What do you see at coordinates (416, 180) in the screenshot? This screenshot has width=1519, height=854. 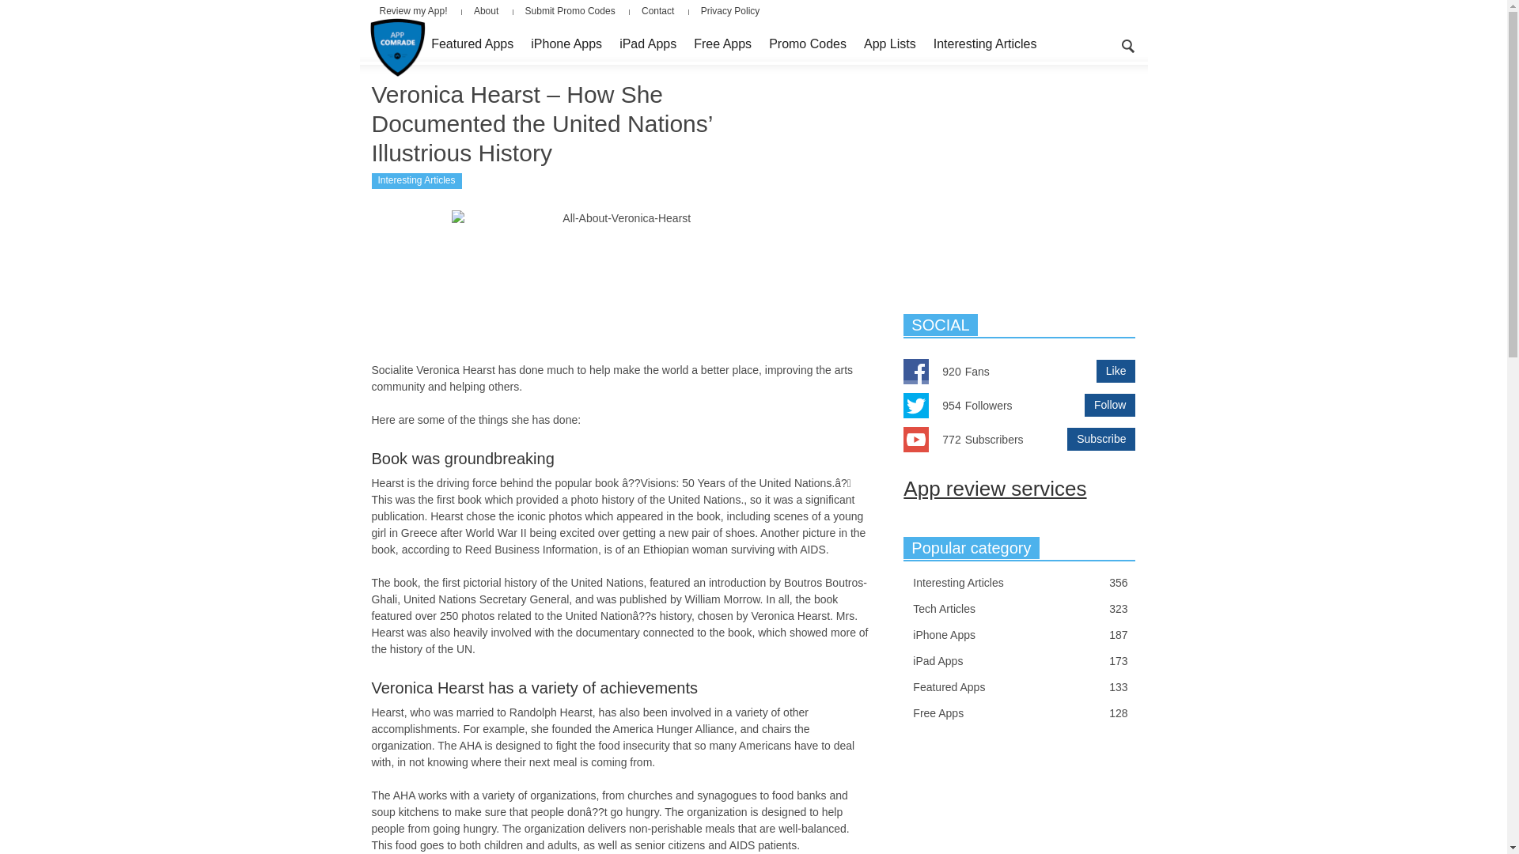 I see `Interesting Articles` at bounding box center [416, 180].